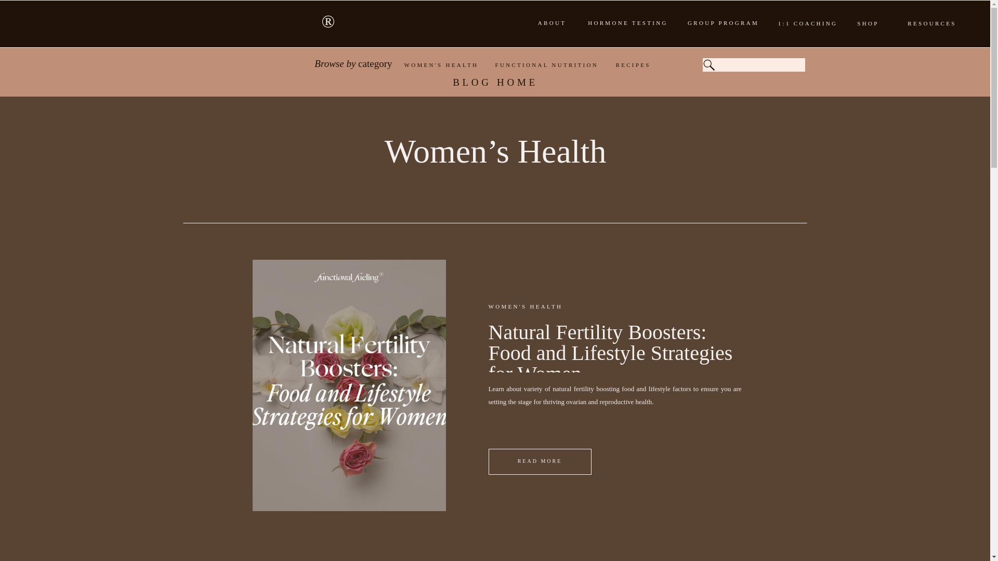 The image size is (998, 561). I want to click on READ MORE, so click(540, 460).